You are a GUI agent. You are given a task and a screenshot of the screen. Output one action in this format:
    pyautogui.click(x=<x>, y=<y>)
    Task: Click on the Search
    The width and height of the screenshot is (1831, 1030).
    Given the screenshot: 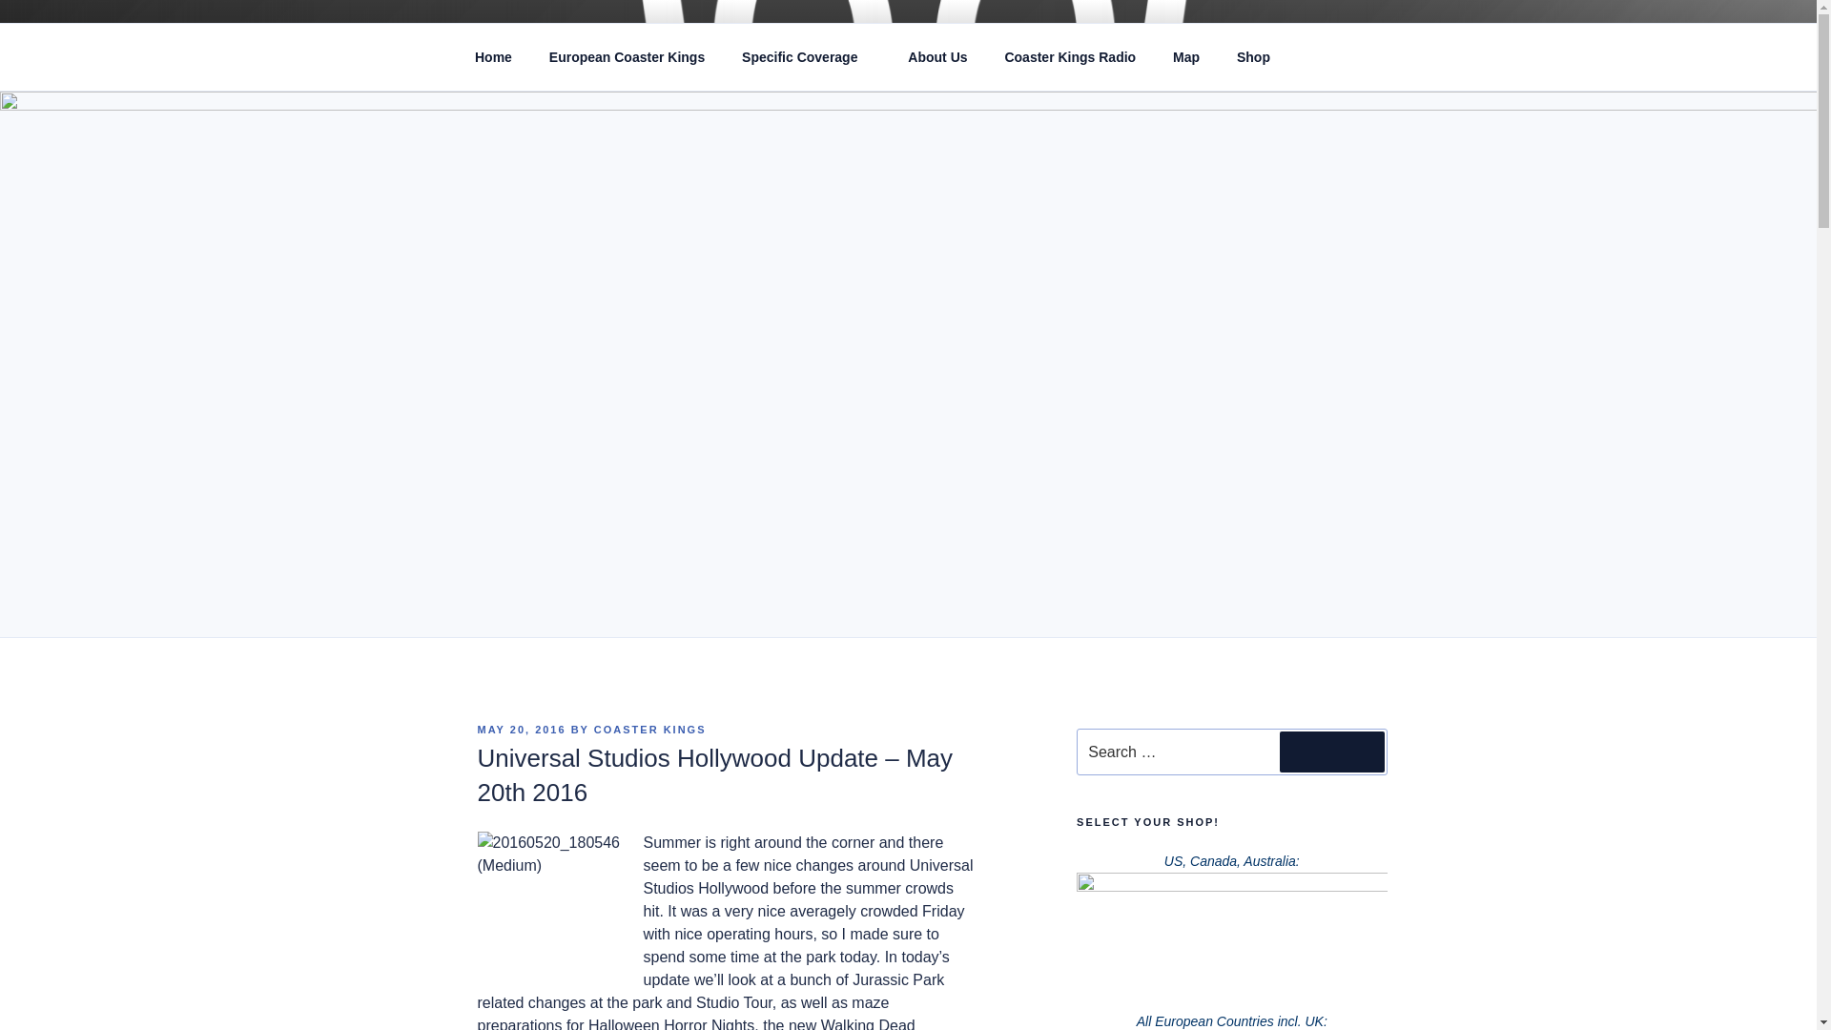 What is the action you would take?
    pyautogui.click(x=1331, y=751)
    